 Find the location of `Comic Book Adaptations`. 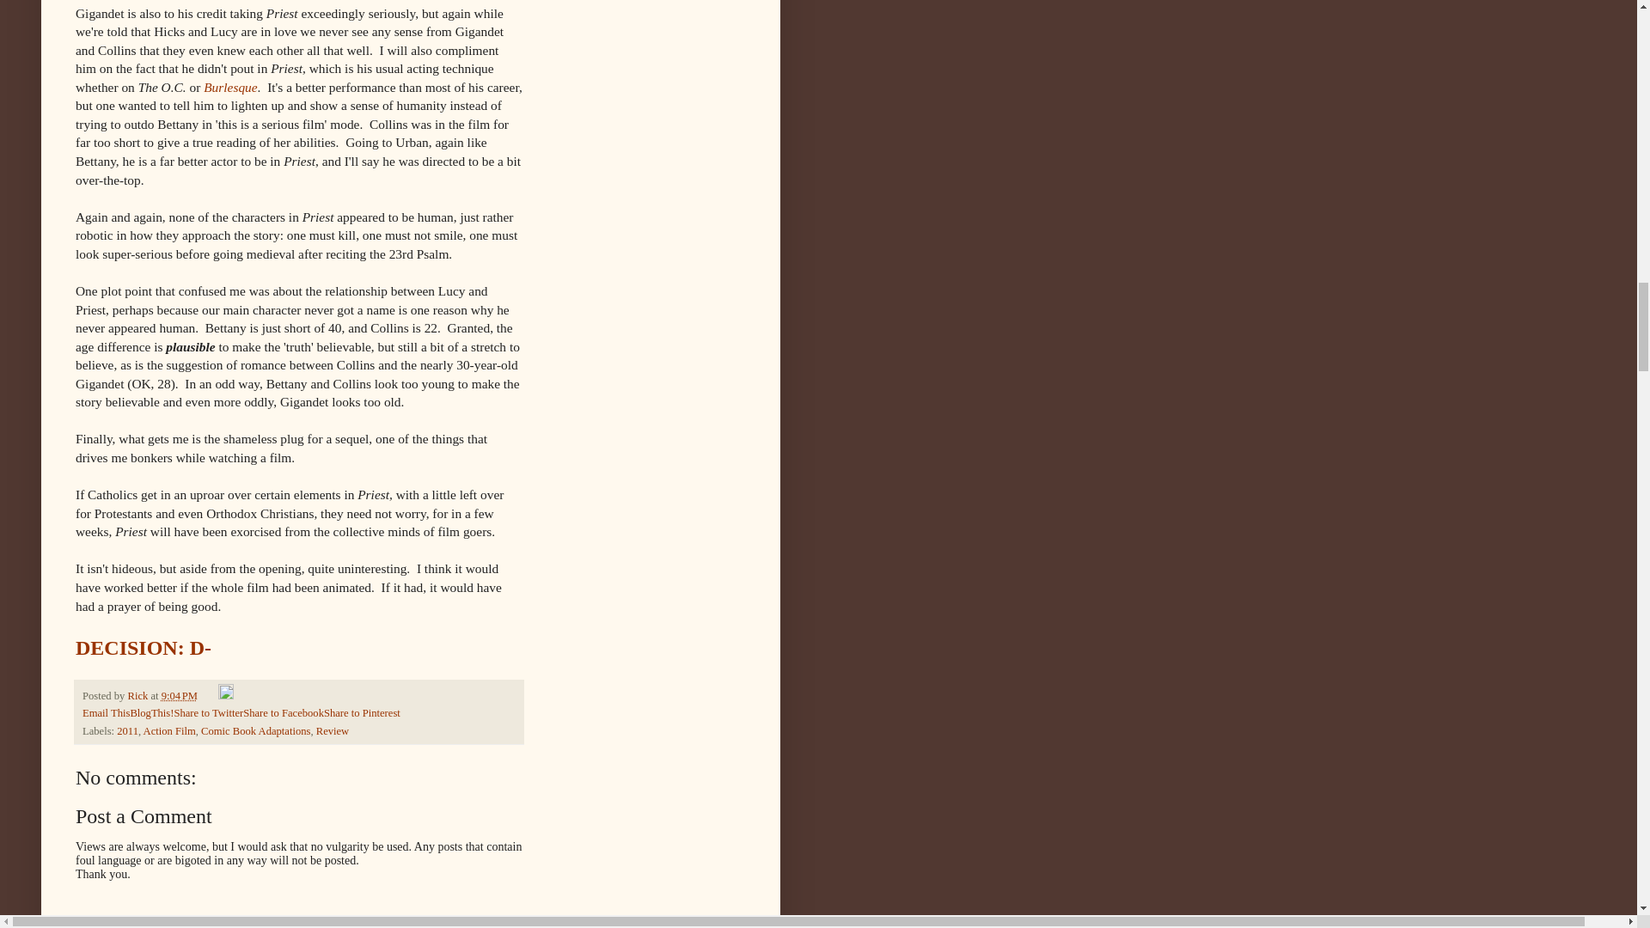

Comic Book Adaptations is located at coordinates (255, 730).